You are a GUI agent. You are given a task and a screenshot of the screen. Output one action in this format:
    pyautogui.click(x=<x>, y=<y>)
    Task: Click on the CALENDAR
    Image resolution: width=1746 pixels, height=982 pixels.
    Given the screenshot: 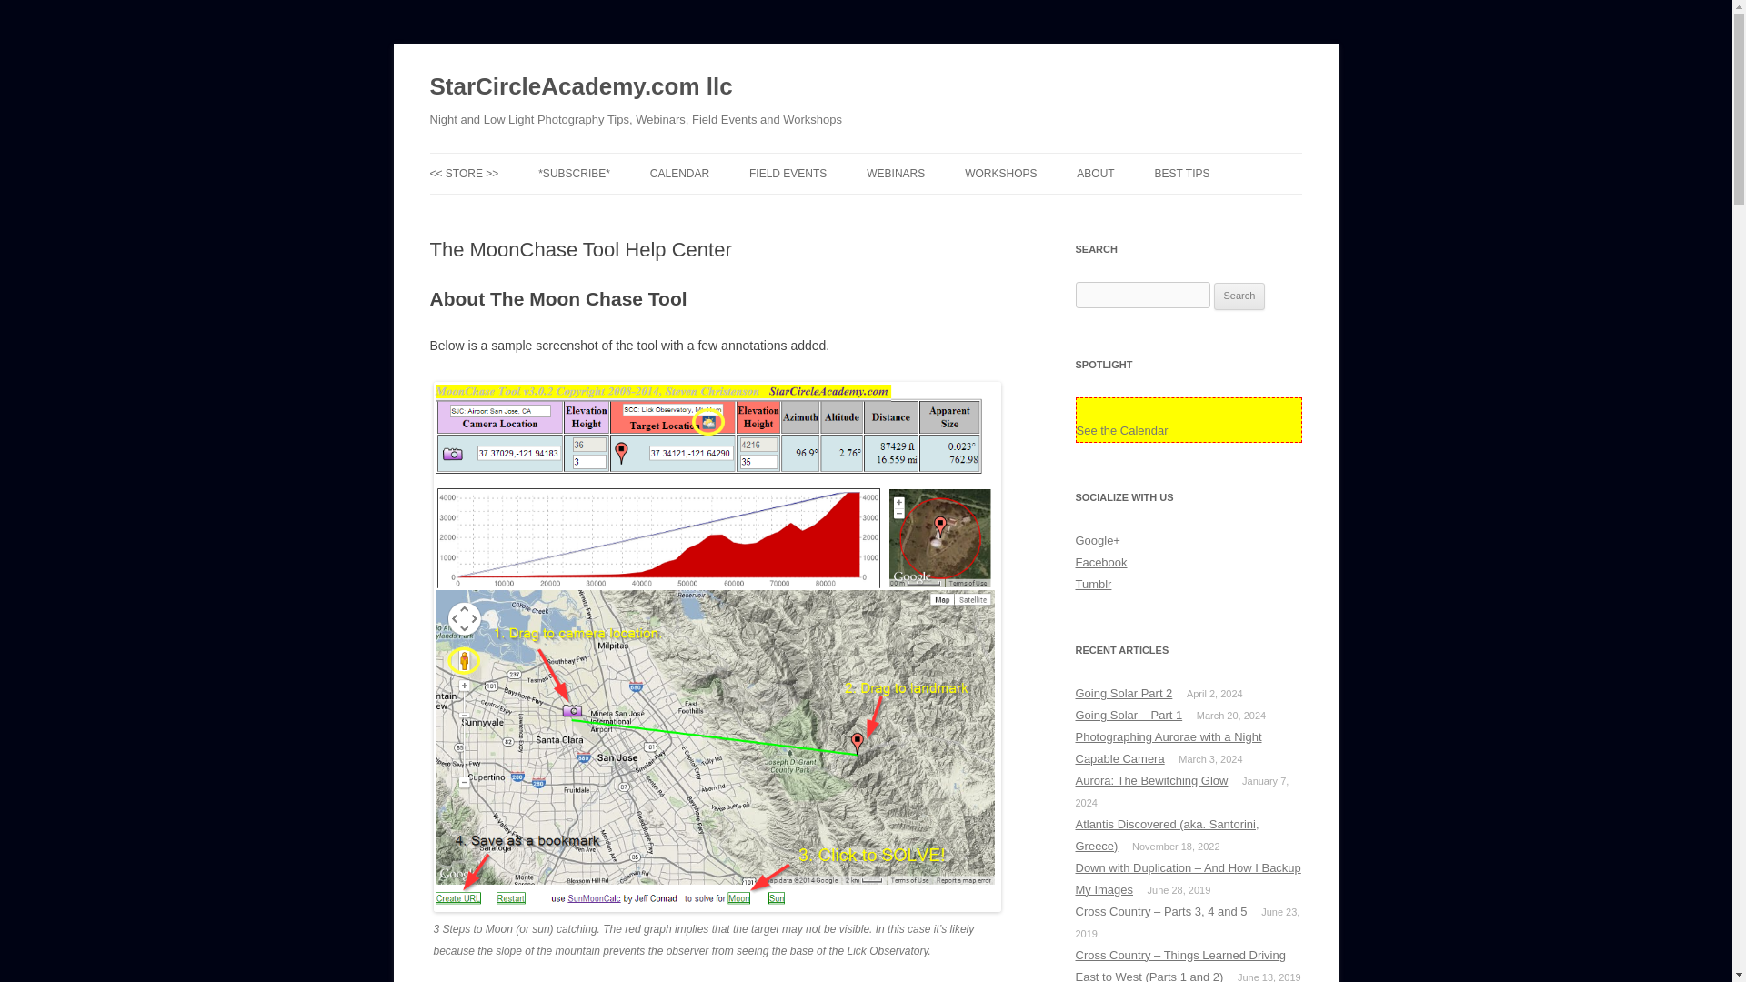 What is the action you would take?
    pyautogui.click(x=678, y=173)
    